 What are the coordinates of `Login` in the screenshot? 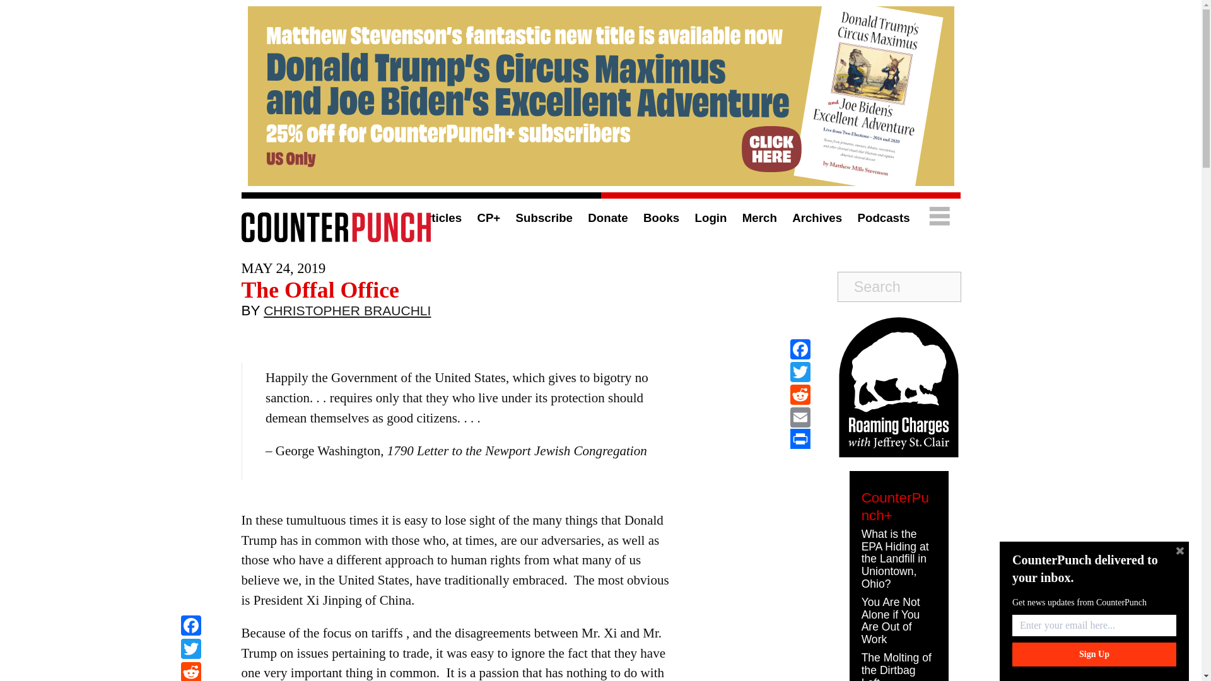 It's located at (711, 218).